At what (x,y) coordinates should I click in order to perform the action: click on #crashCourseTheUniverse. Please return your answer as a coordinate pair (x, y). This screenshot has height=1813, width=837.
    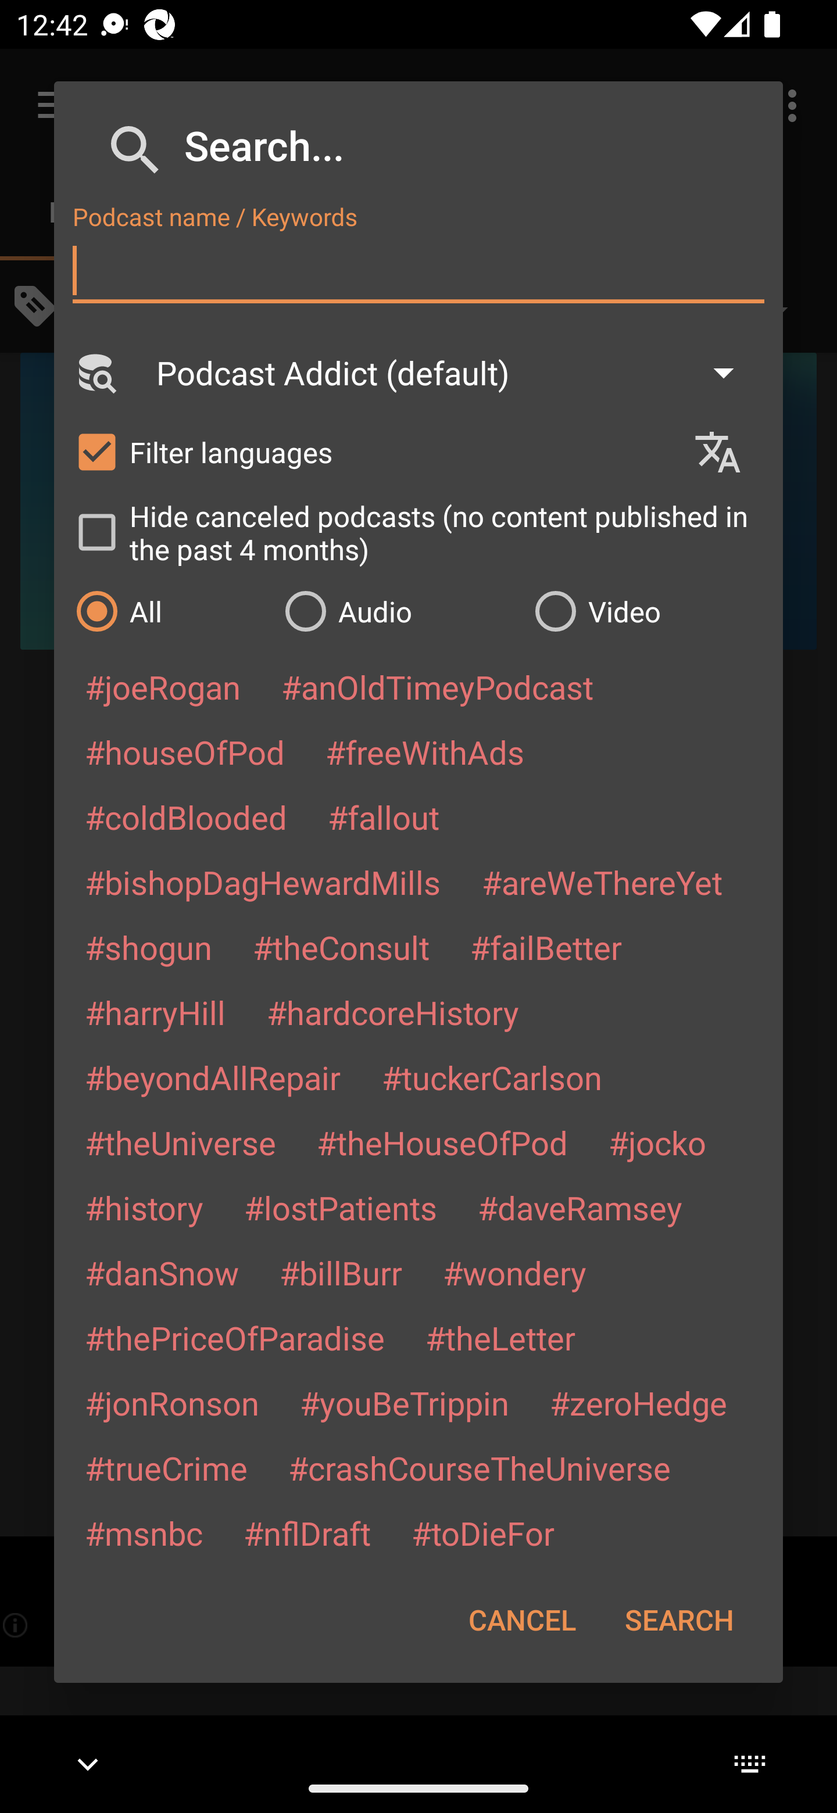
    Looking at the image, I should click on (479, 1467).